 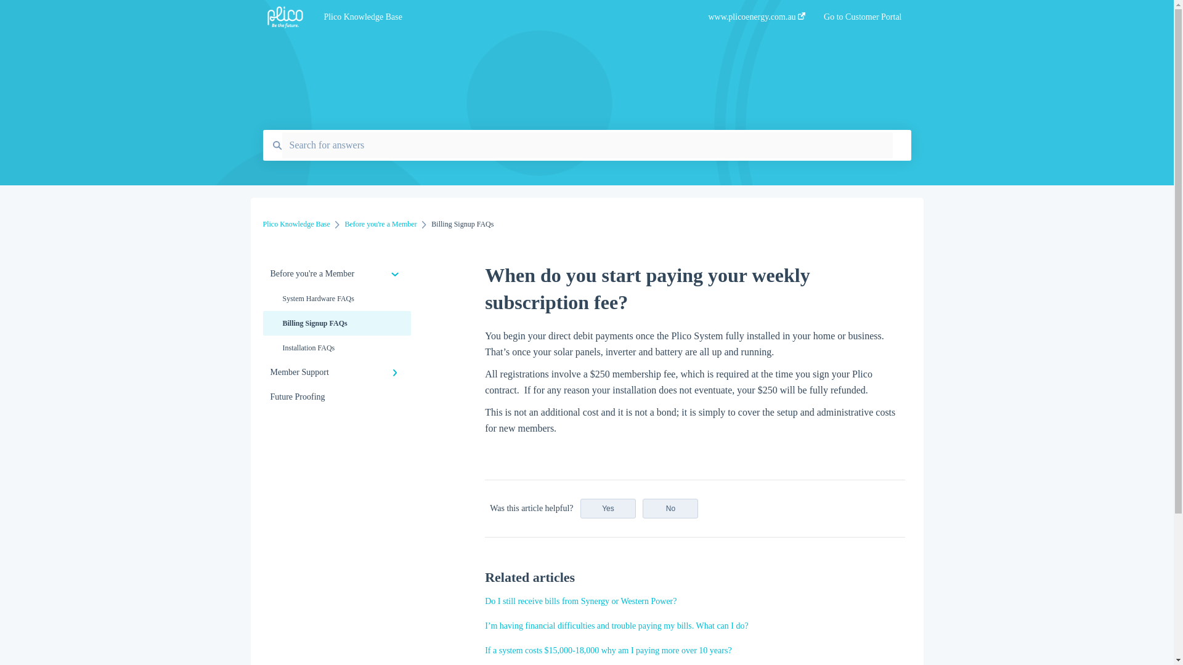 What do you see at coordinates (336, 299) in the screenshot?
I see `System Hardware FAQs` at bounding box center [336, 299].